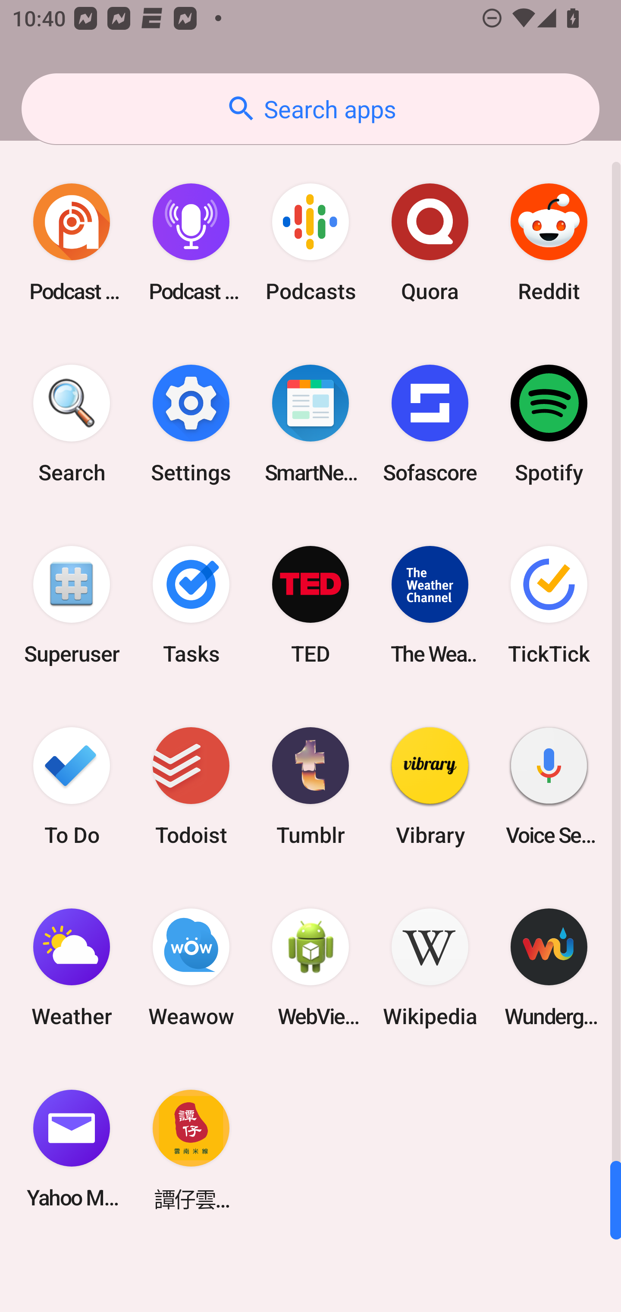 This screenshot has height=1312, width=621. I want to click on   Search apps, so click(310, 109).